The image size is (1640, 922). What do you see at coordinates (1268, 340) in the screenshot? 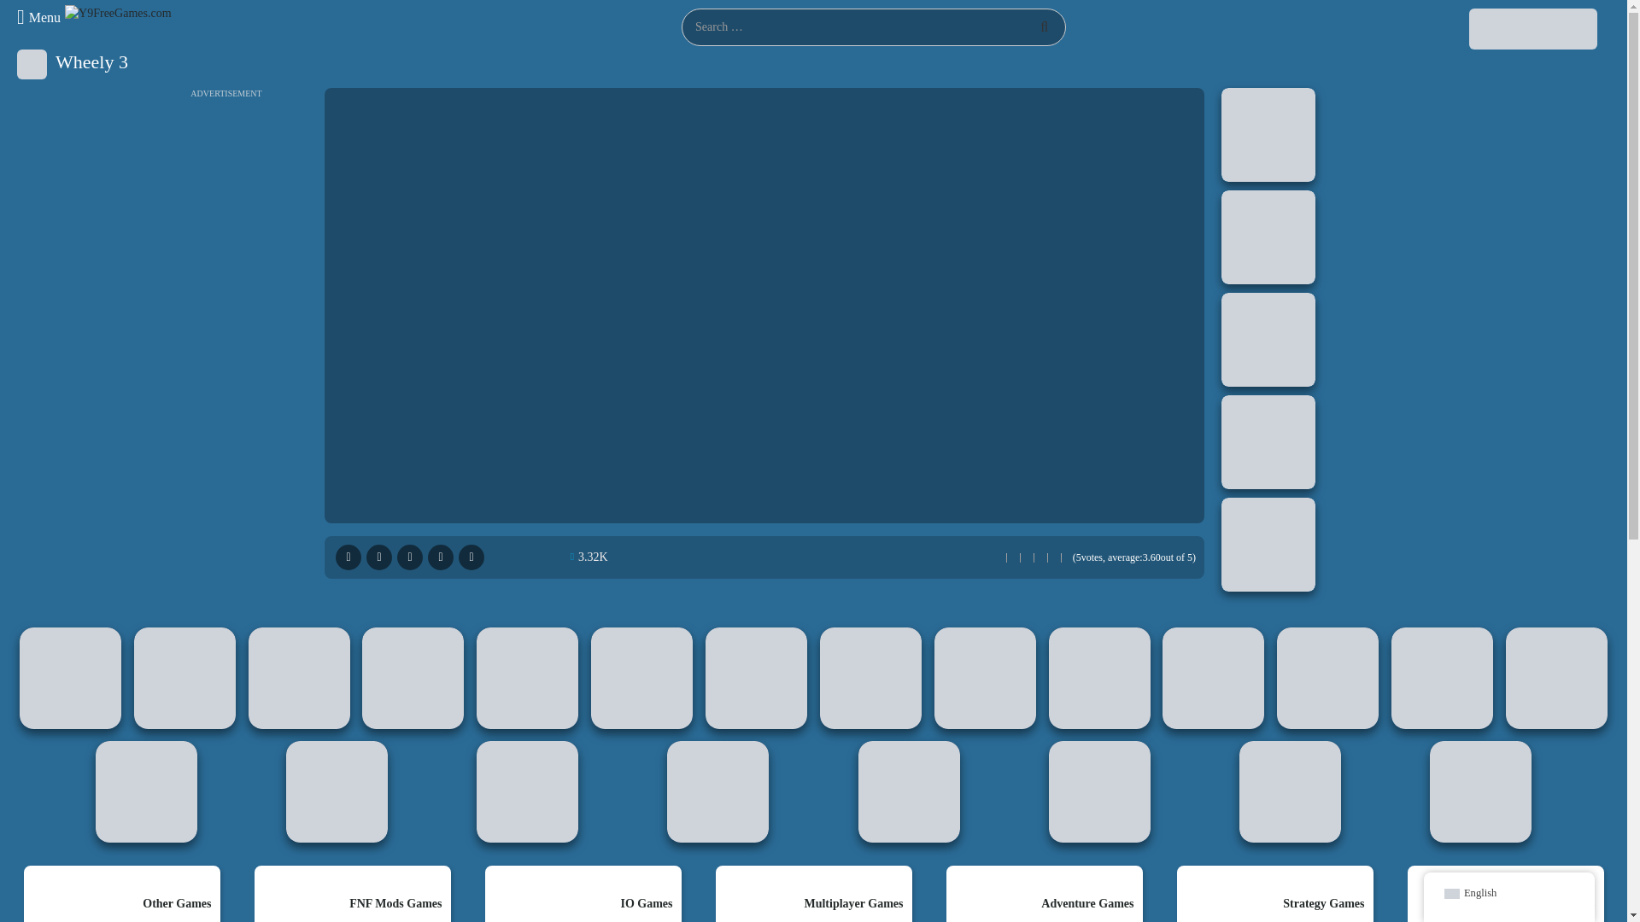
I see `Batman Shadow Combat` at bounding box center [1268, 340].